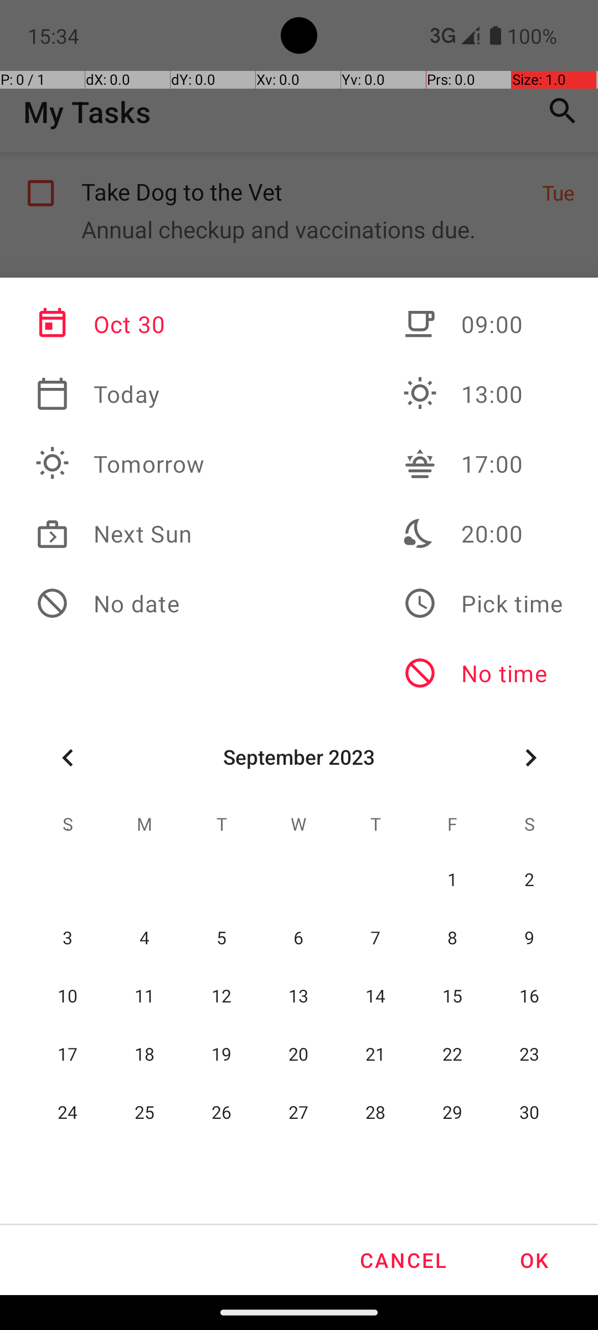 The height and width of the screenshot is (1330, 598). Describe the element at coordinates (483, 534) in the screenshot. I see `20:00` at that location.